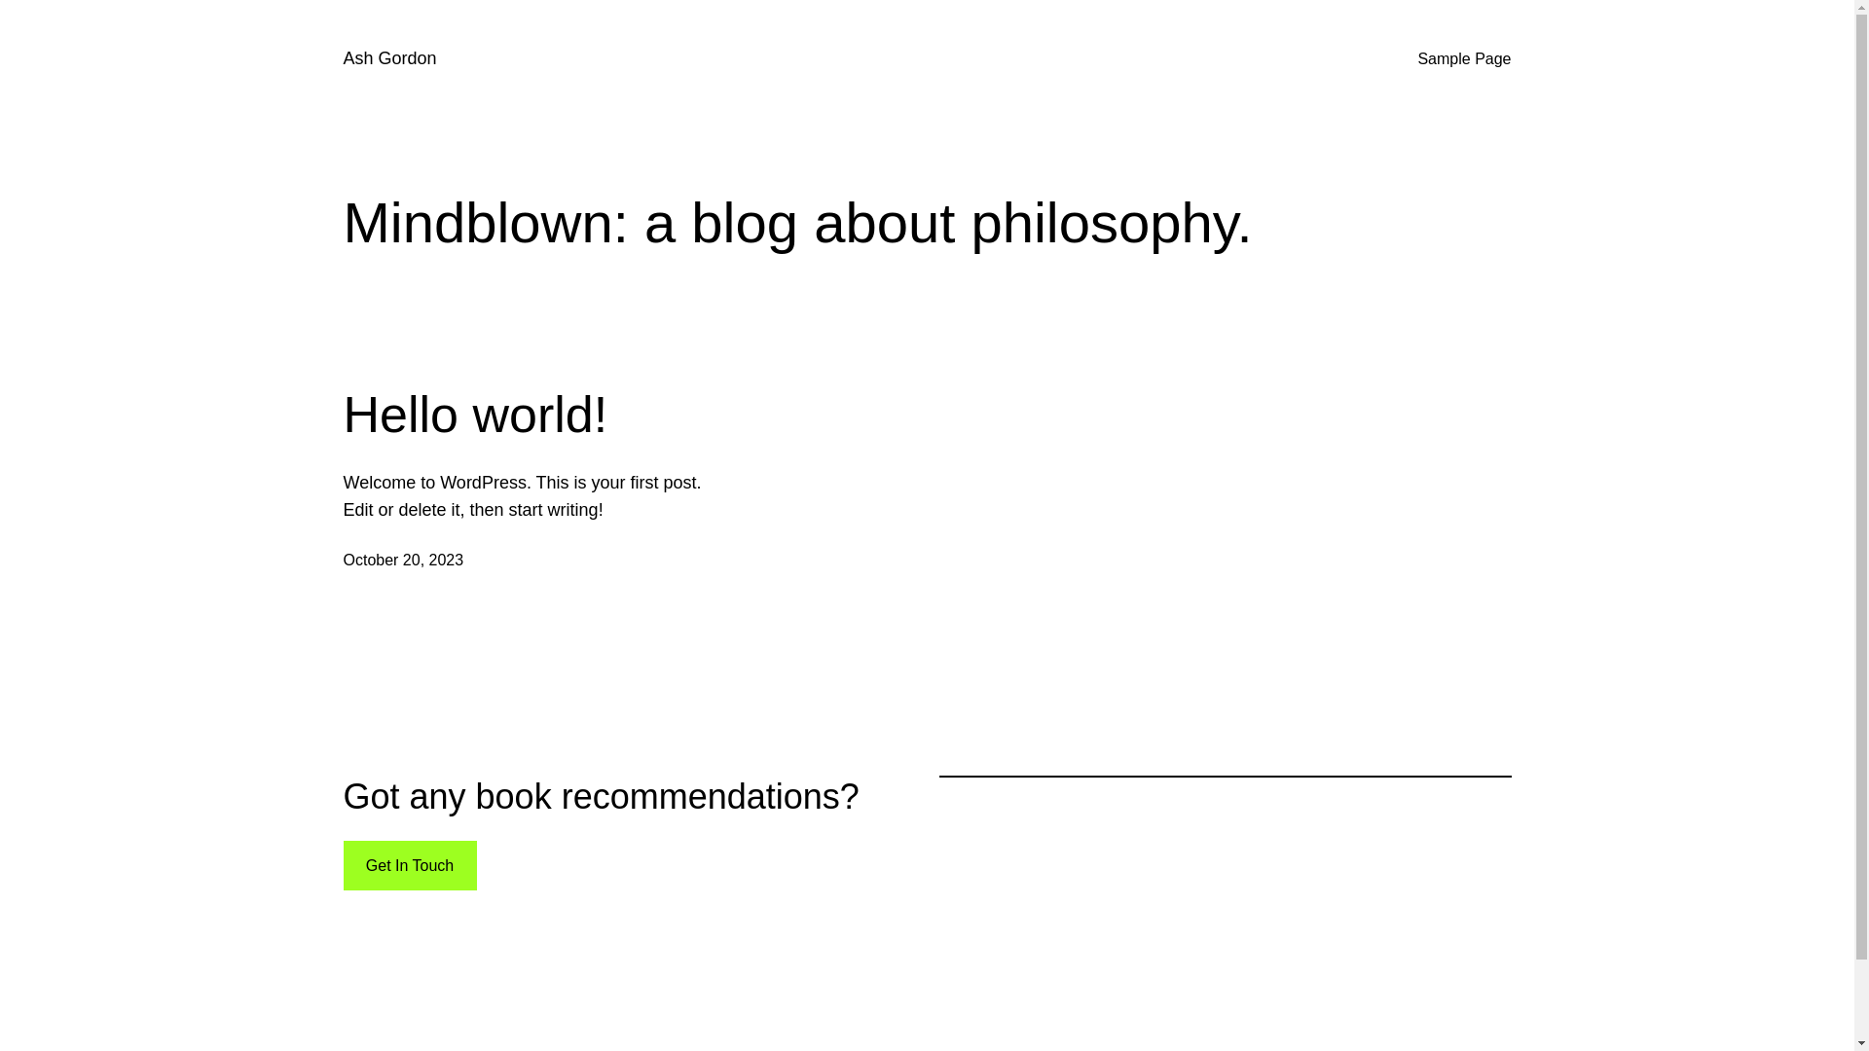  Describe the element at coordinates (475, 415) in the screenshot. I see `Hello world!` at that location.